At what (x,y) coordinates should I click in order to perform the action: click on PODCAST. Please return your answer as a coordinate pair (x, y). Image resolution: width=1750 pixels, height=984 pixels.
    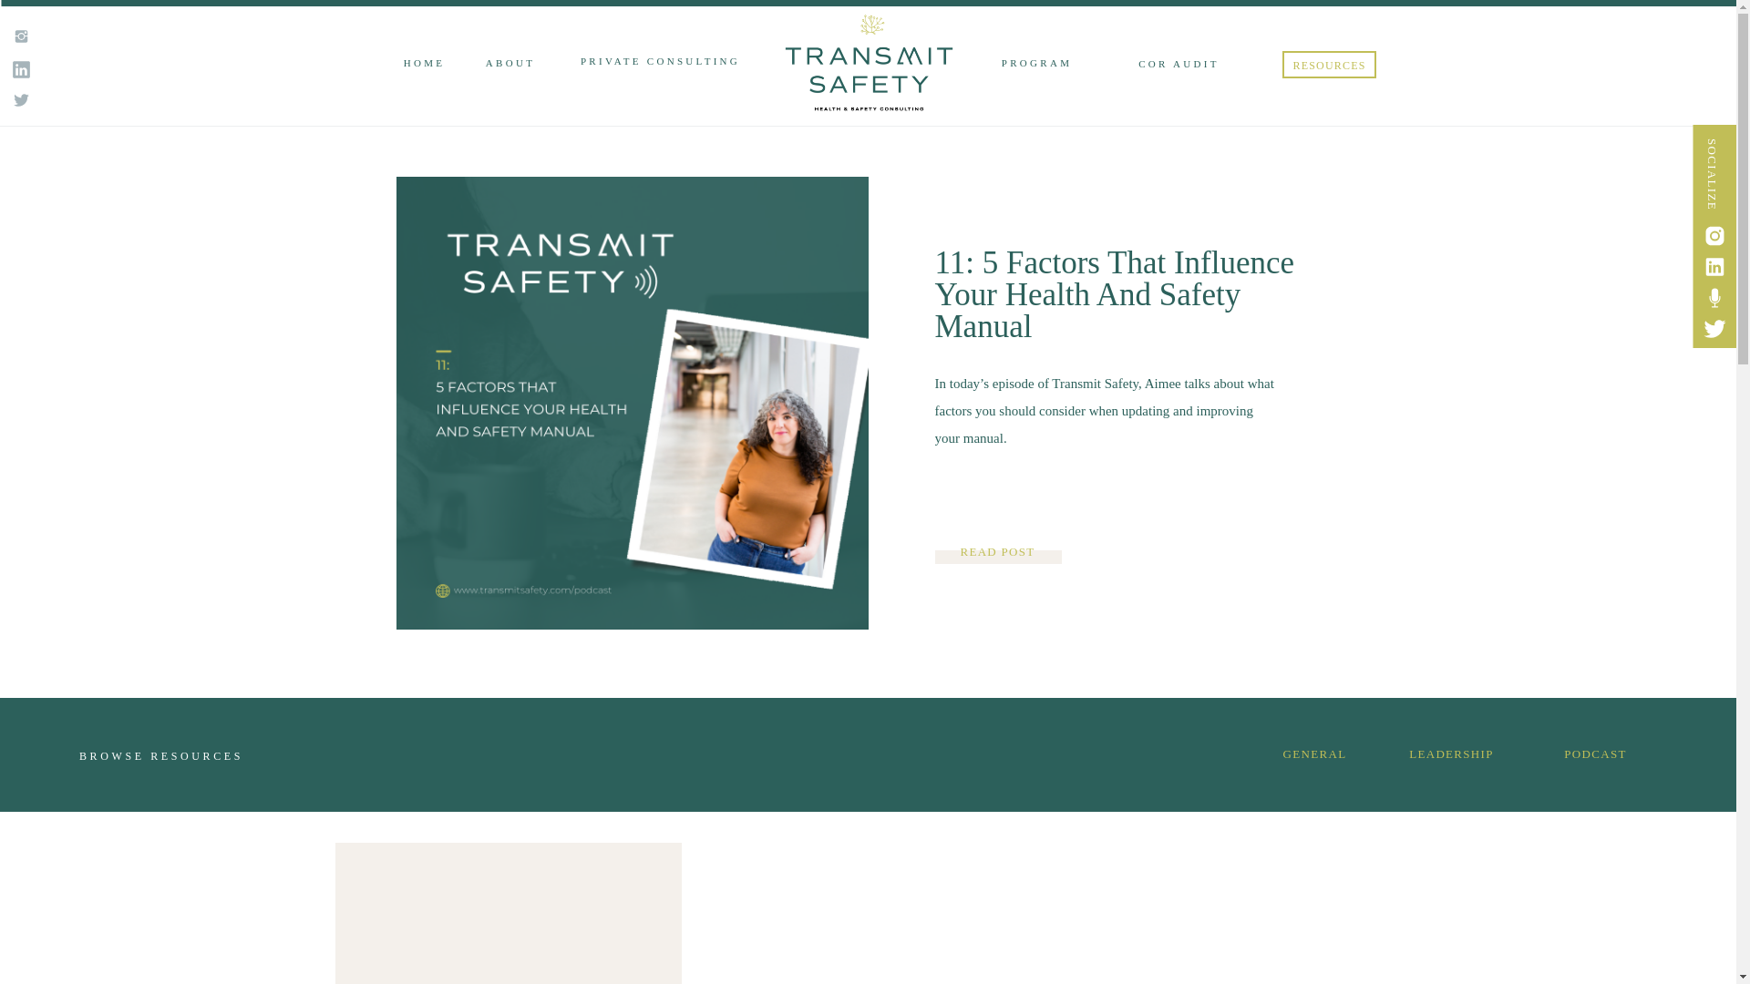
    Looking at the image, I should click on (1595, 756).